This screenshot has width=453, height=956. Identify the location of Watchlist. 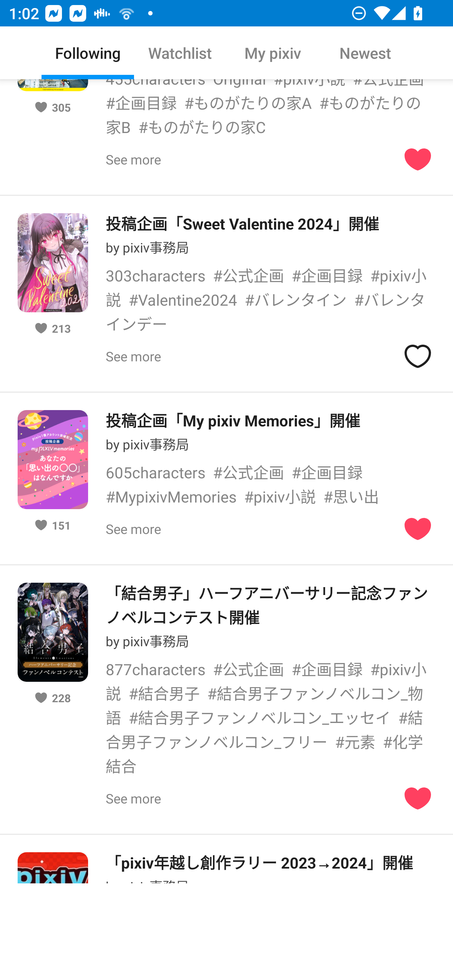
(180, 53).